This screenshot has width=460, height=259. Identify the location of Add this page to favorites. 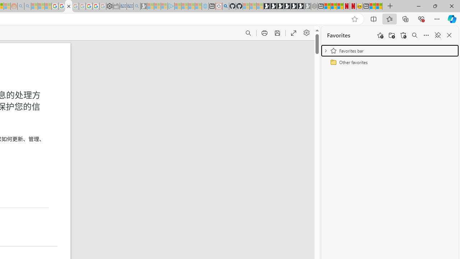
(380, 35).